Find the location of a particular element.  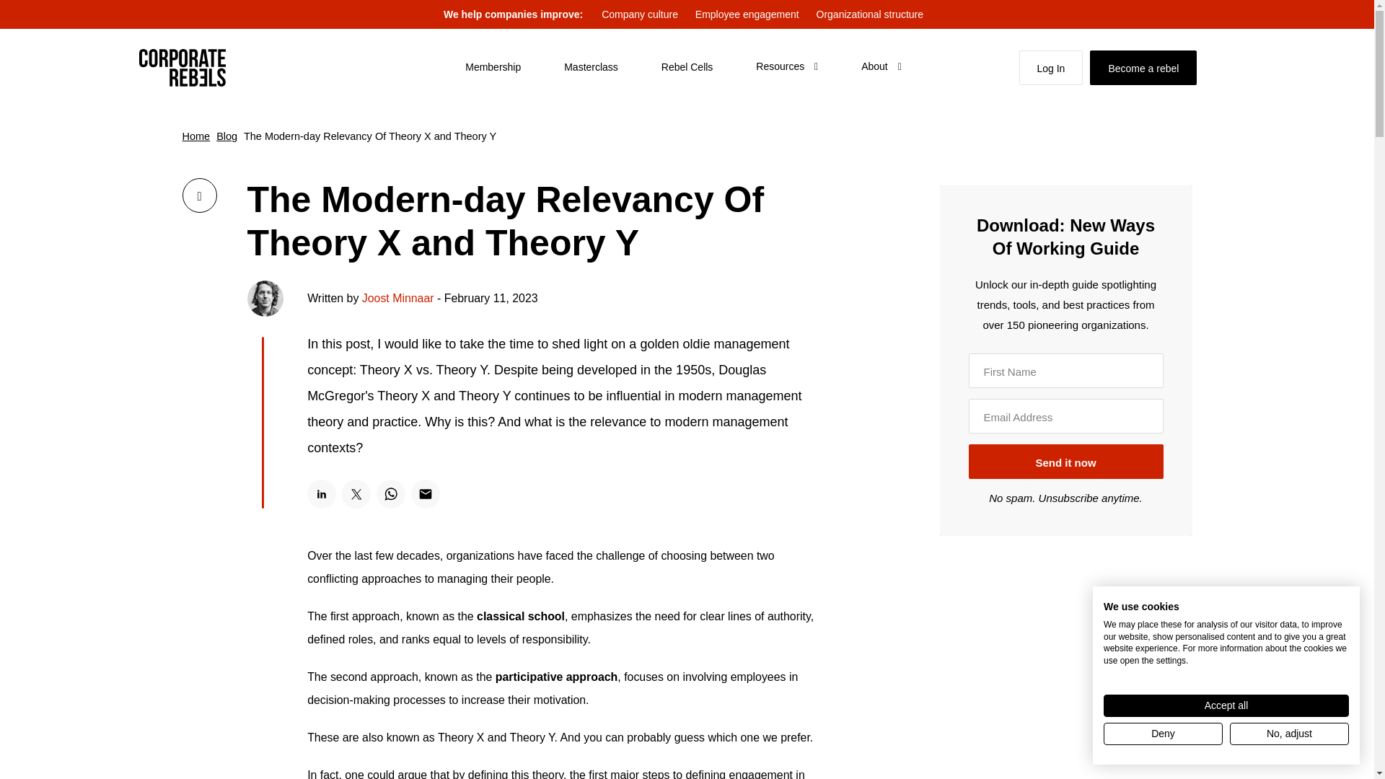

Log In is located at coordinates (1050, 68).